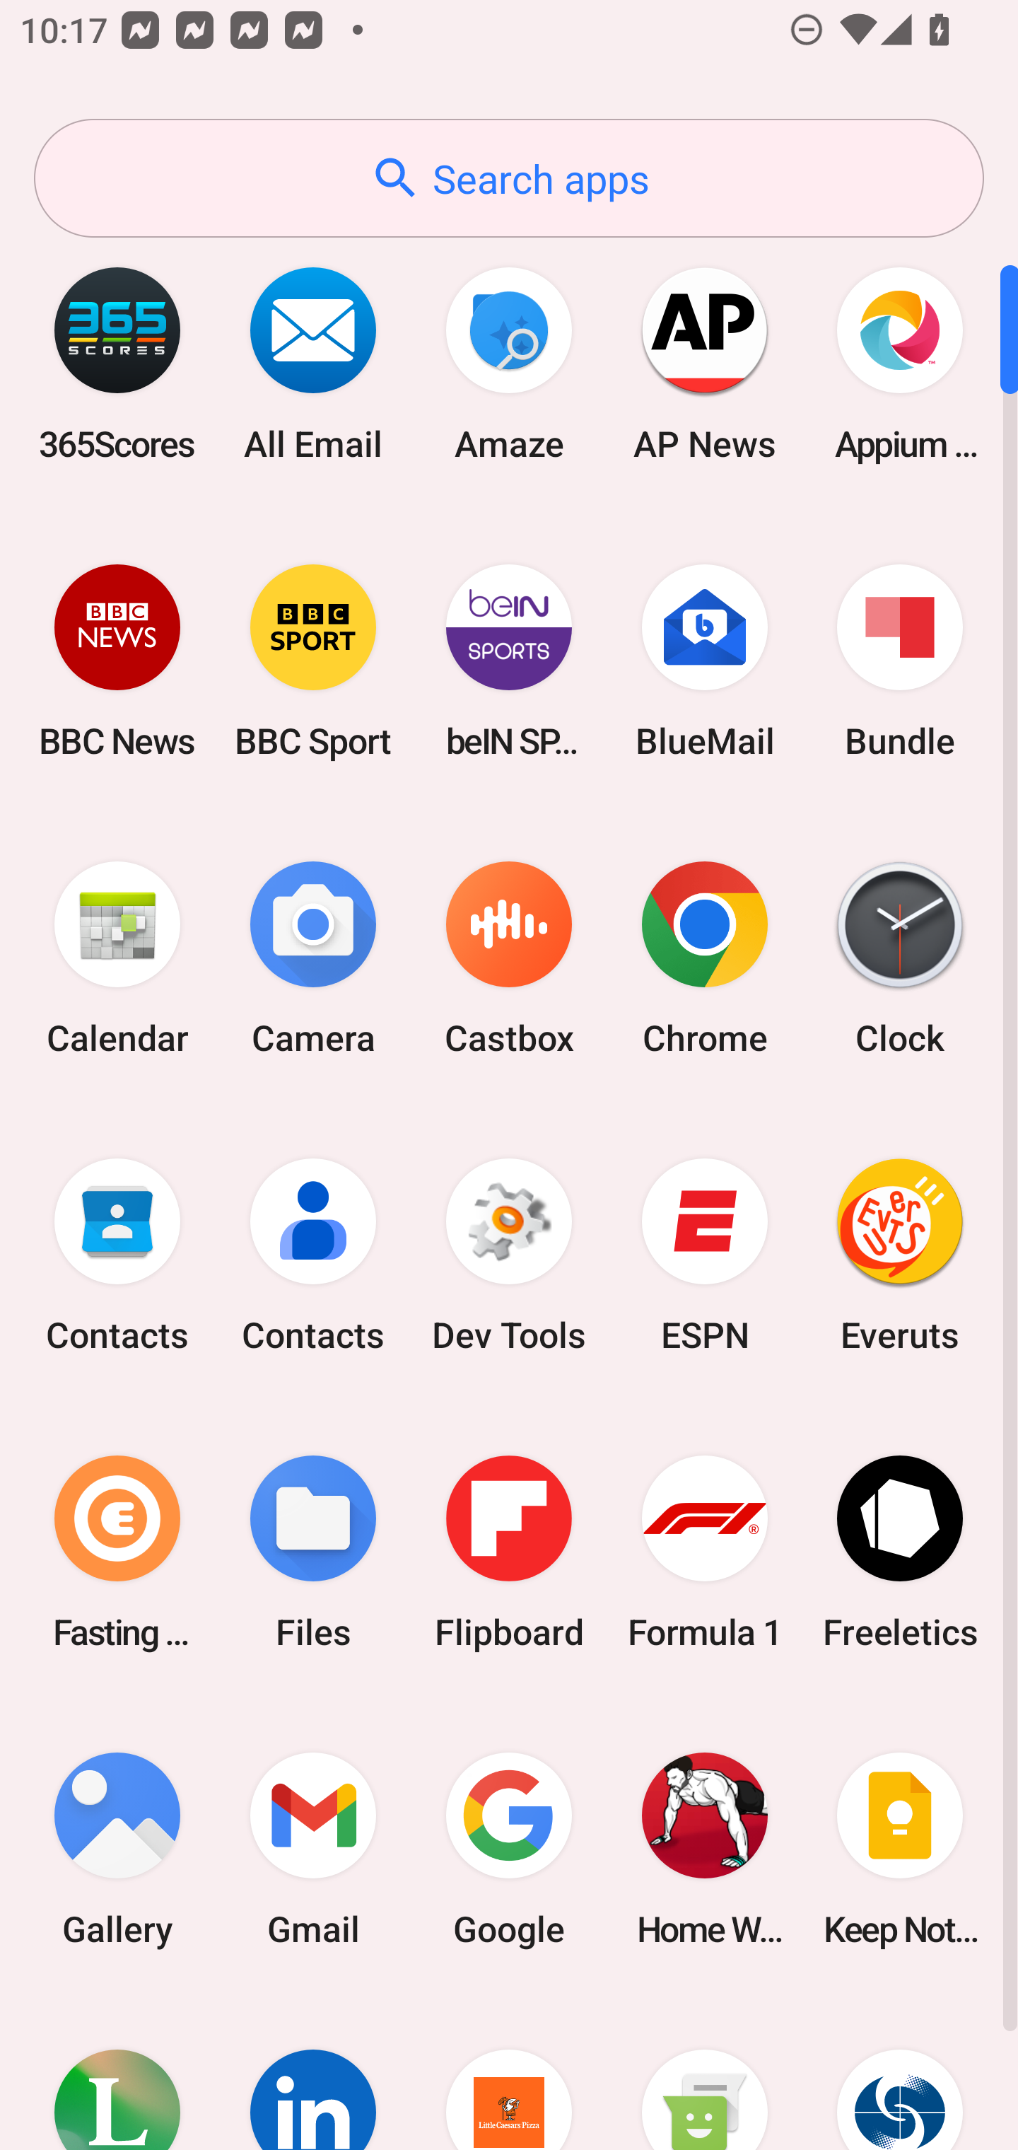 The width and height of the screenshot is (1018, 2150). I want to click on Bundle, so click(900, 661).